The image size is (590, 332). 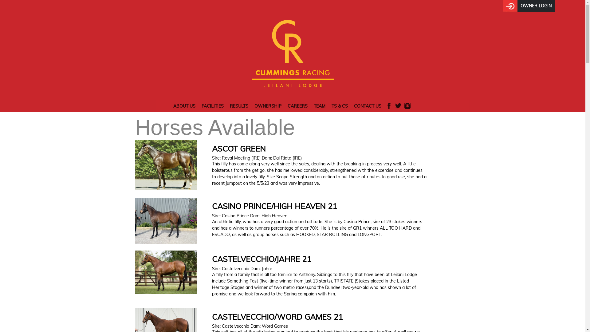 I want to click on Client Login, so click(x=510, y=6).